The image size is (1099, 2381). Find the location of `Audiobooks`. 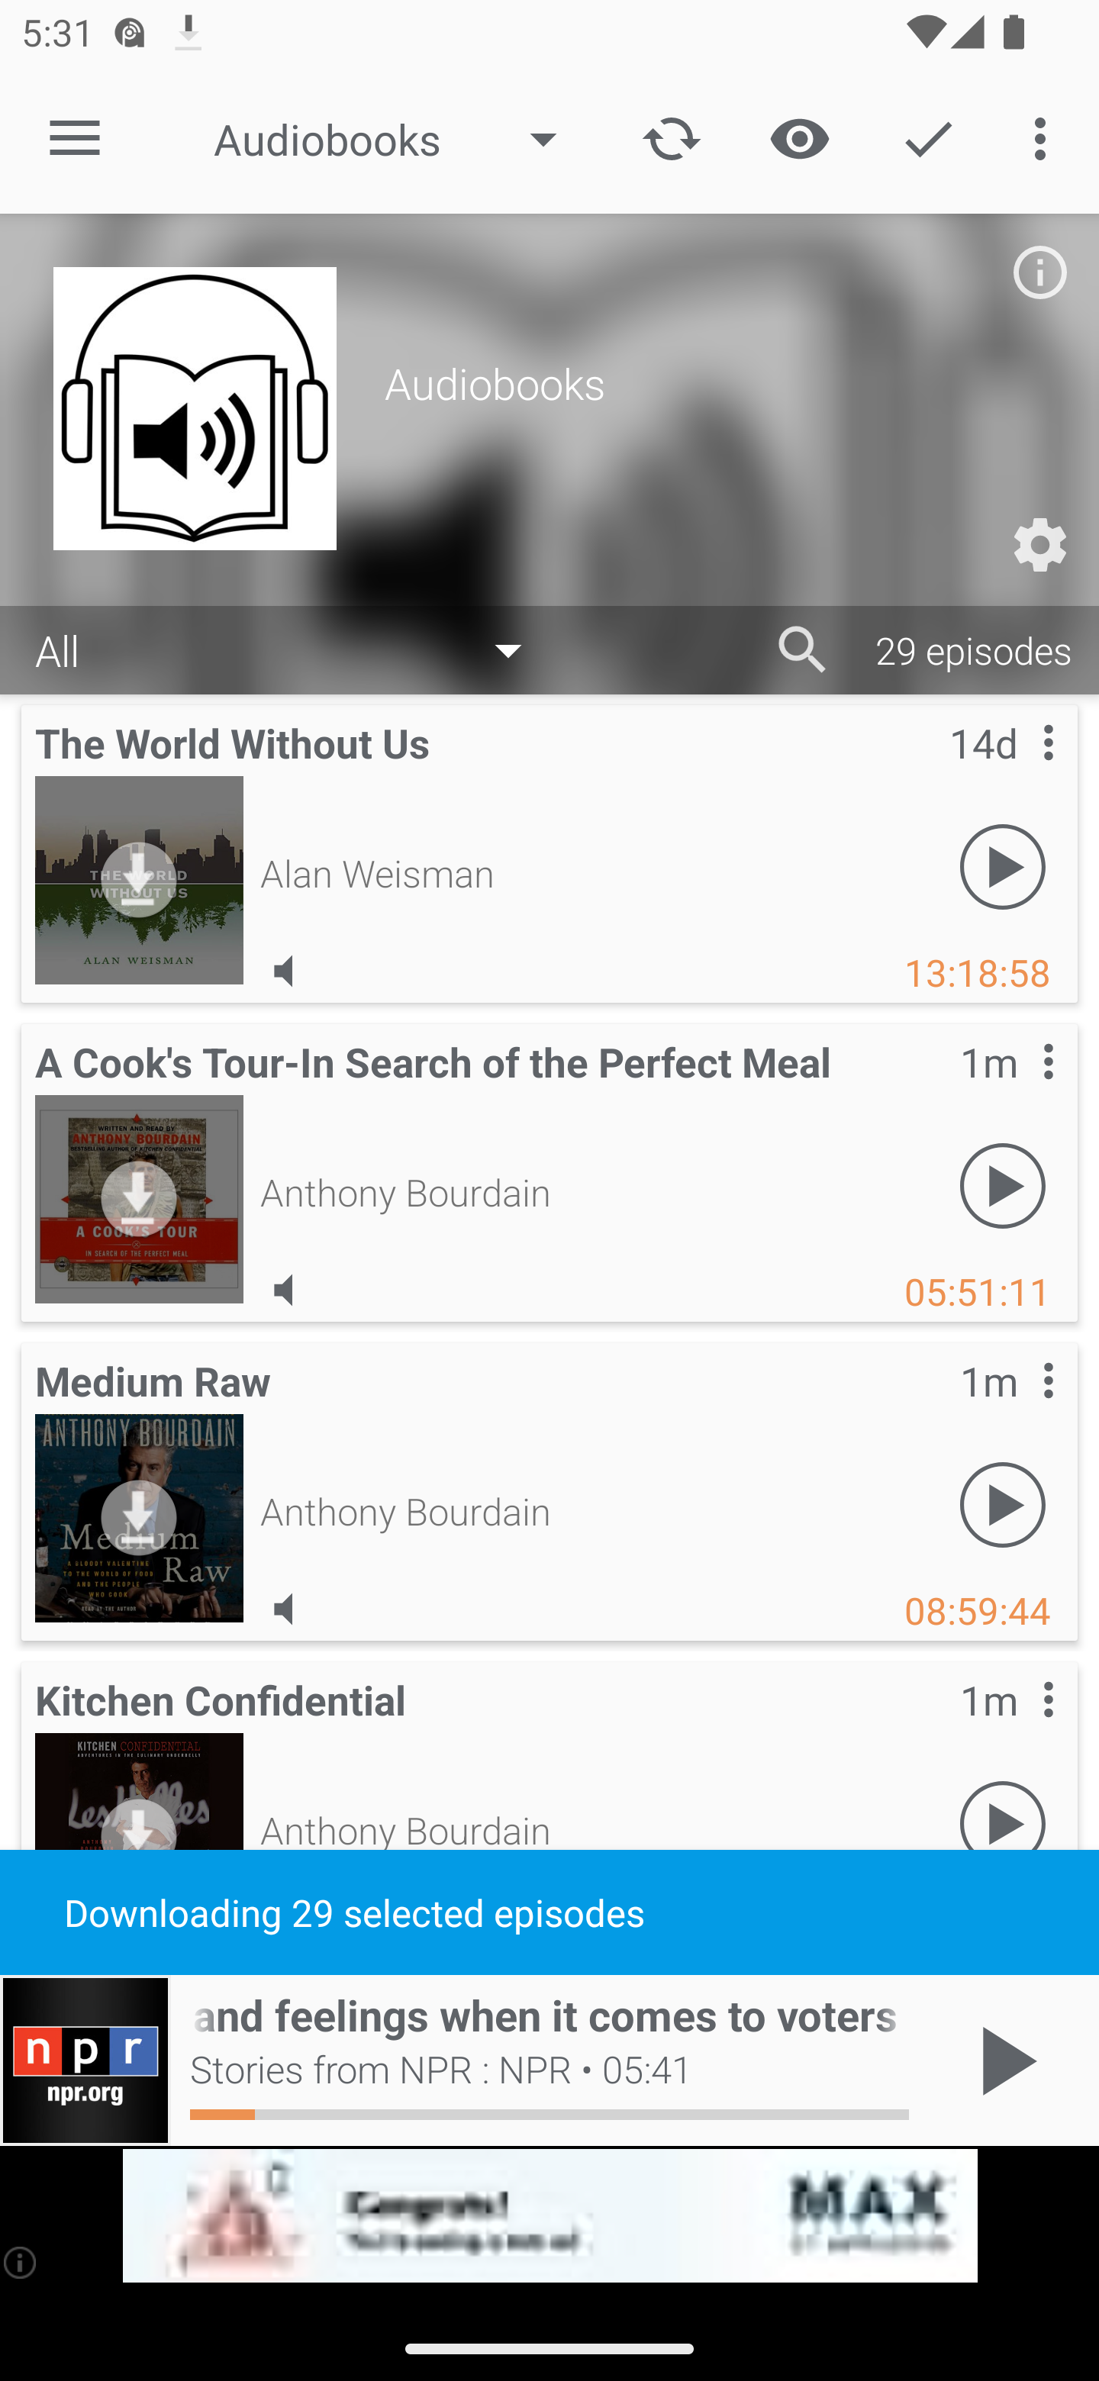

Audiobooks is located at coordinates (400, 139).